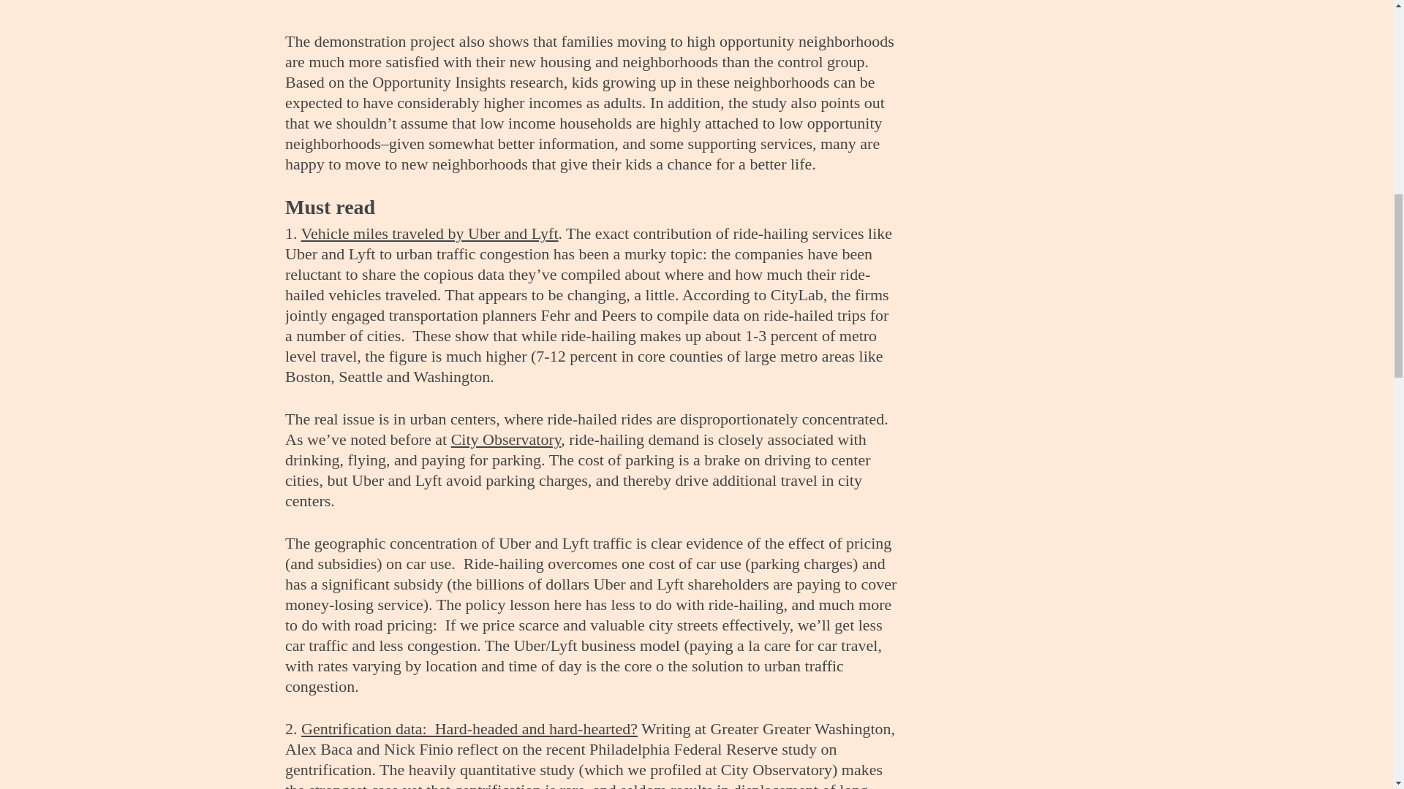  What do you see at coordinates (506, 439) in the screenshot?
I see `City Observatory` at bounding box center [506, 439].